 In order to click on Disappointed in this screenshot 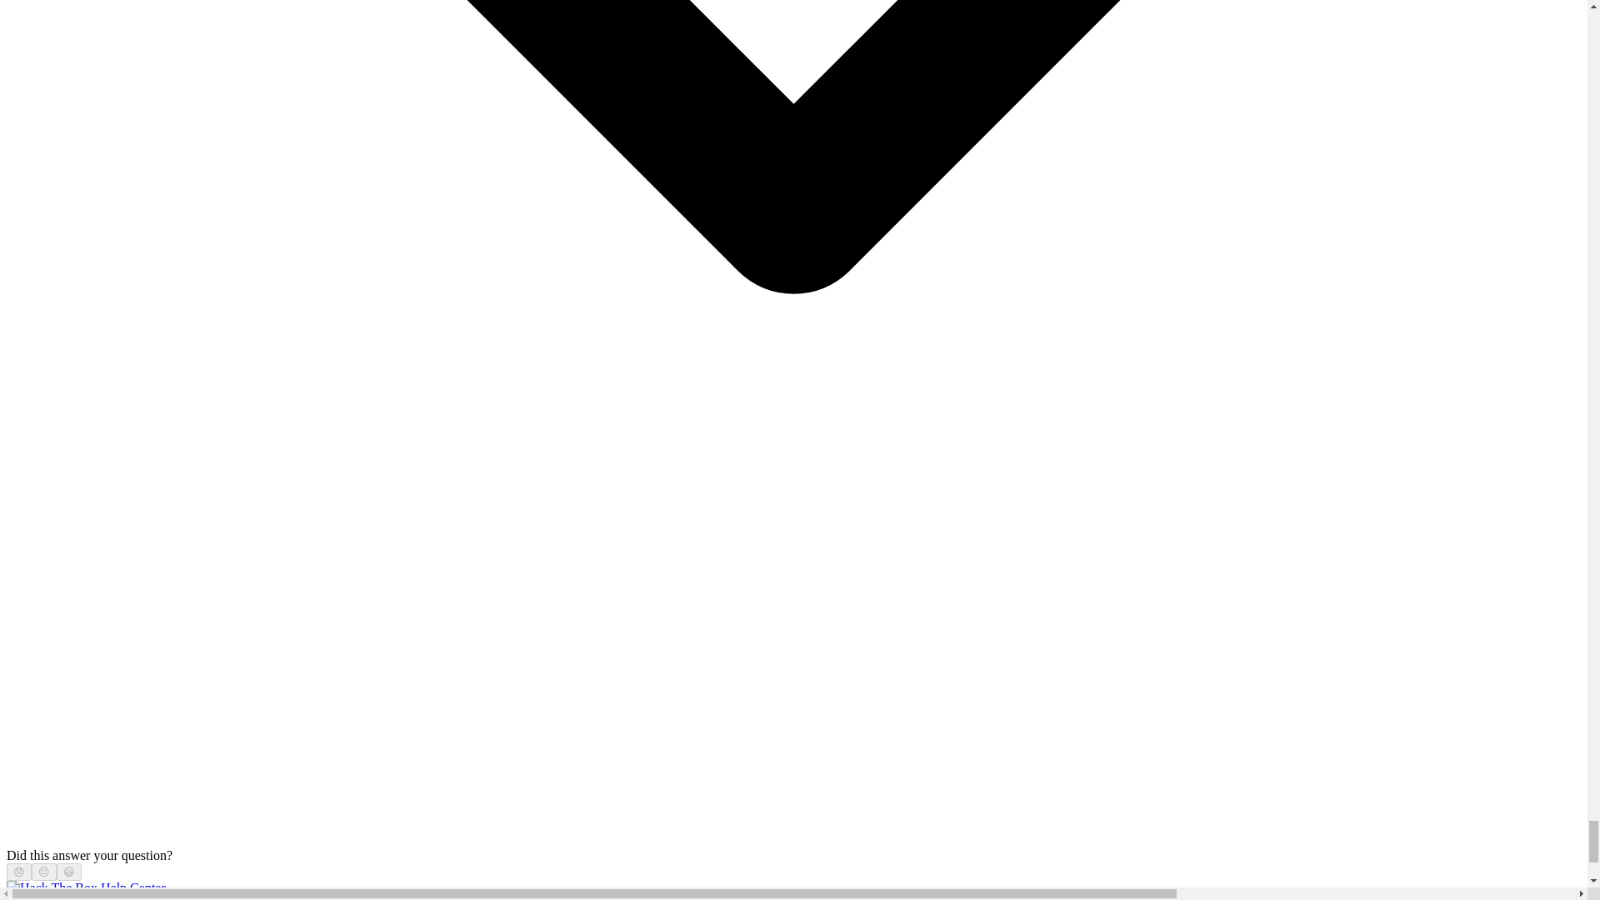, I will do `click(18, 872)`.